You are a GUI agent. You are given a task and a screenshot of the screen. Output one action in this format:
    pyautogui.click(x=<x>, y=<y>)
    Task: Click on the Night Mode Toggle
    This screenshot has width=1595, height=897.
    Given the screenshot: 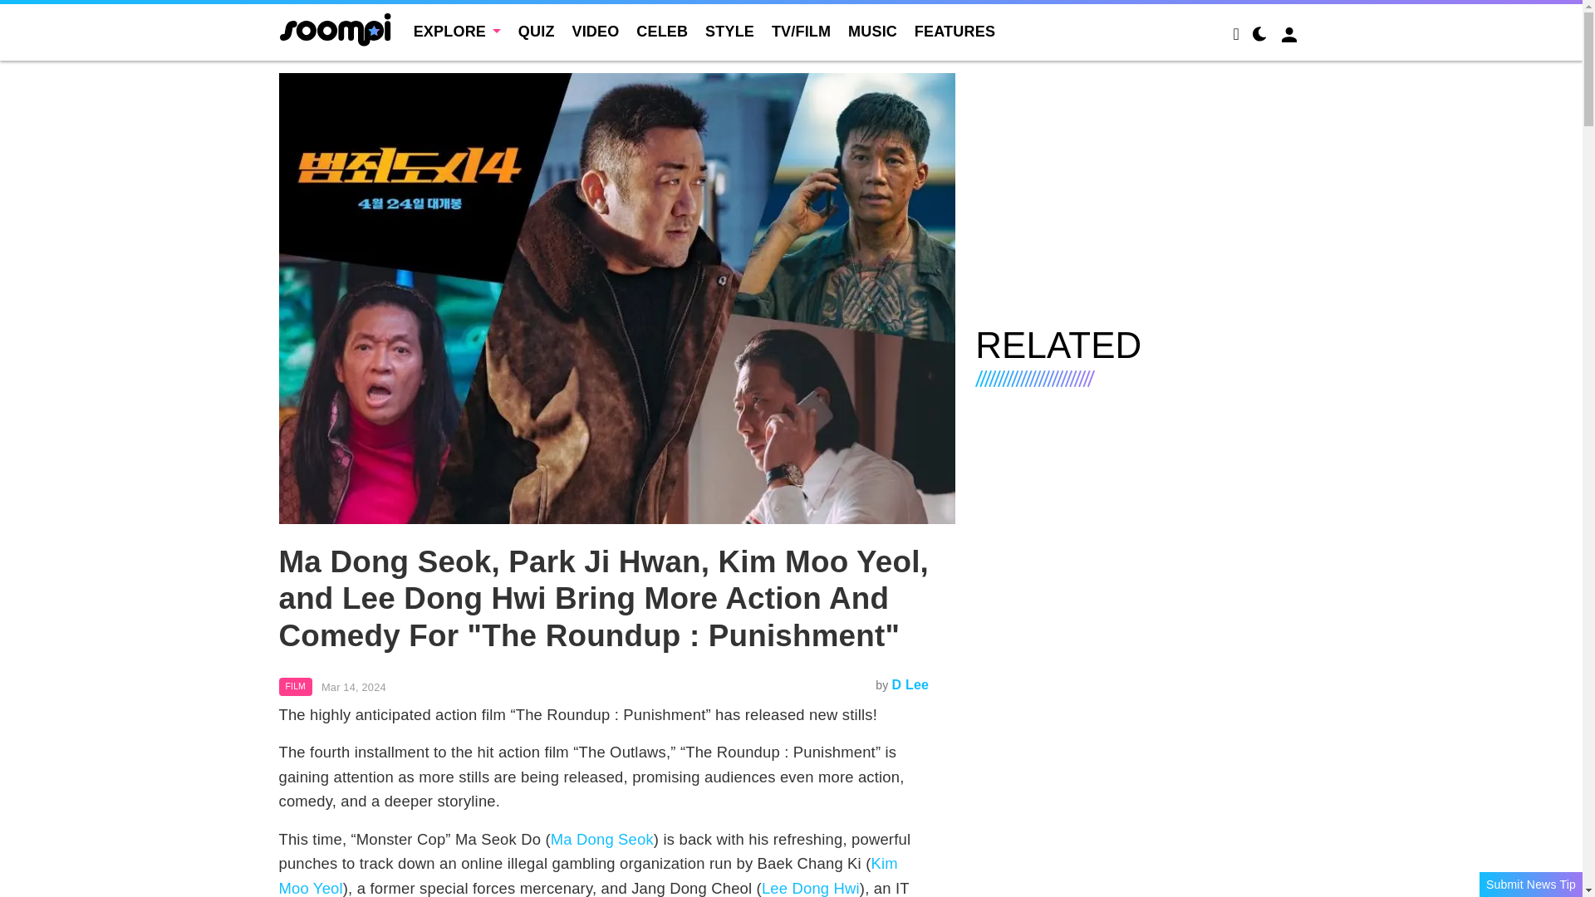 What is the action you would take?
    pyautogui.click(x=1259, y=37)
    